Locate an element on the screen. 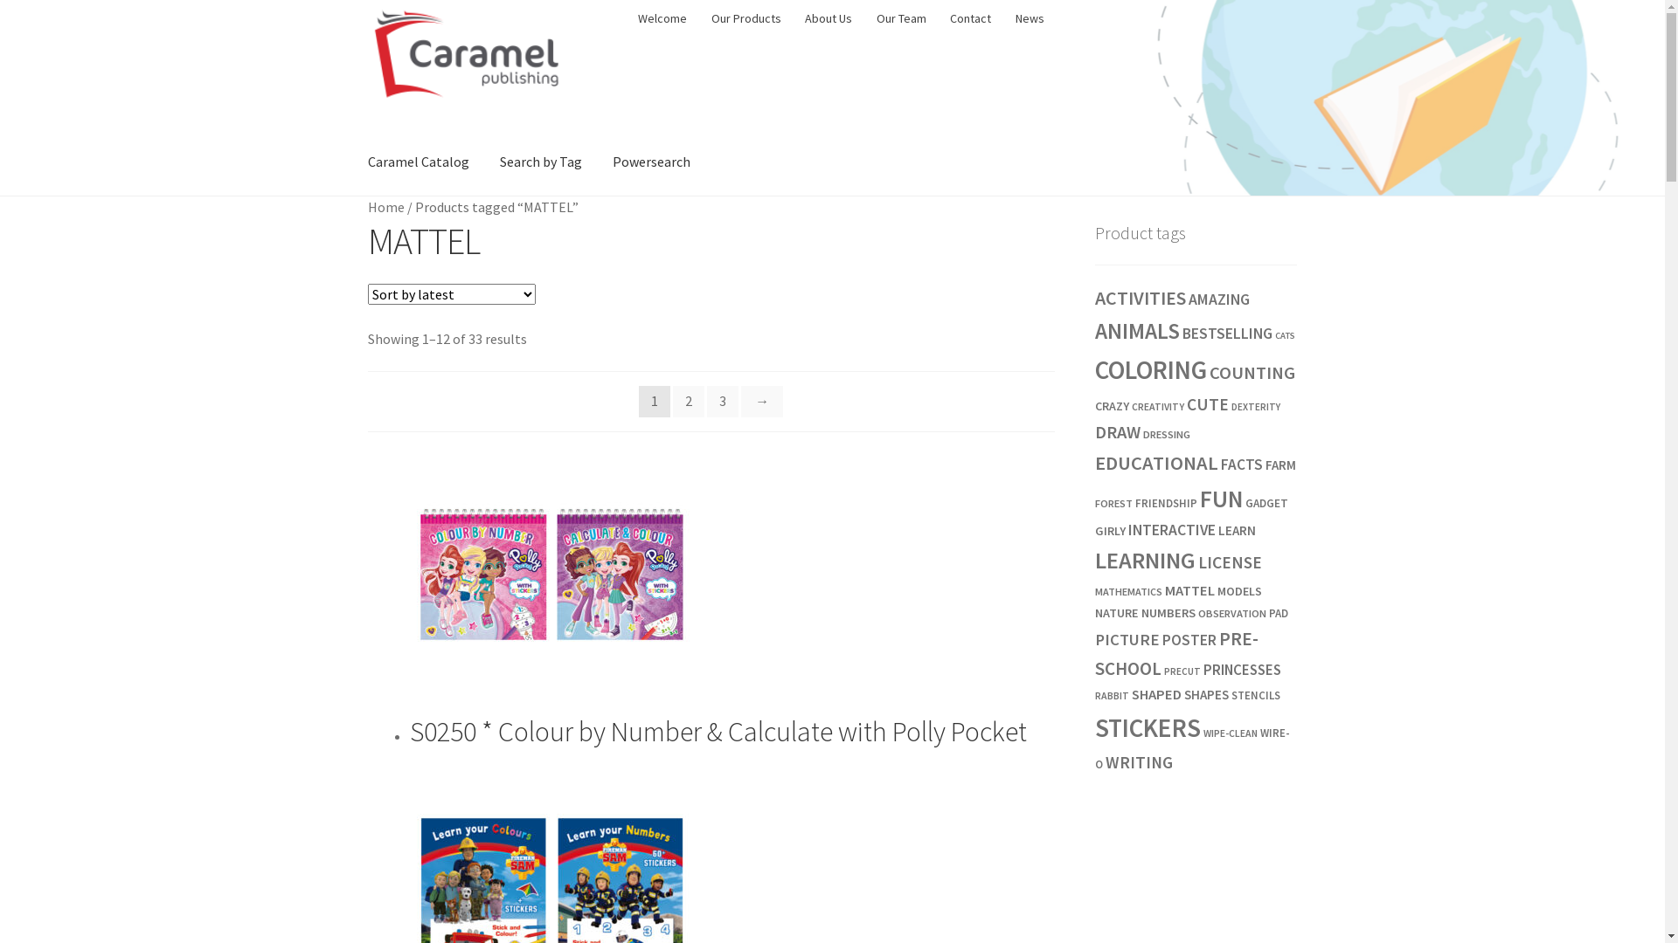 The image size is (1678, 943). WIRE-O is located at coordinates (1192, 747).